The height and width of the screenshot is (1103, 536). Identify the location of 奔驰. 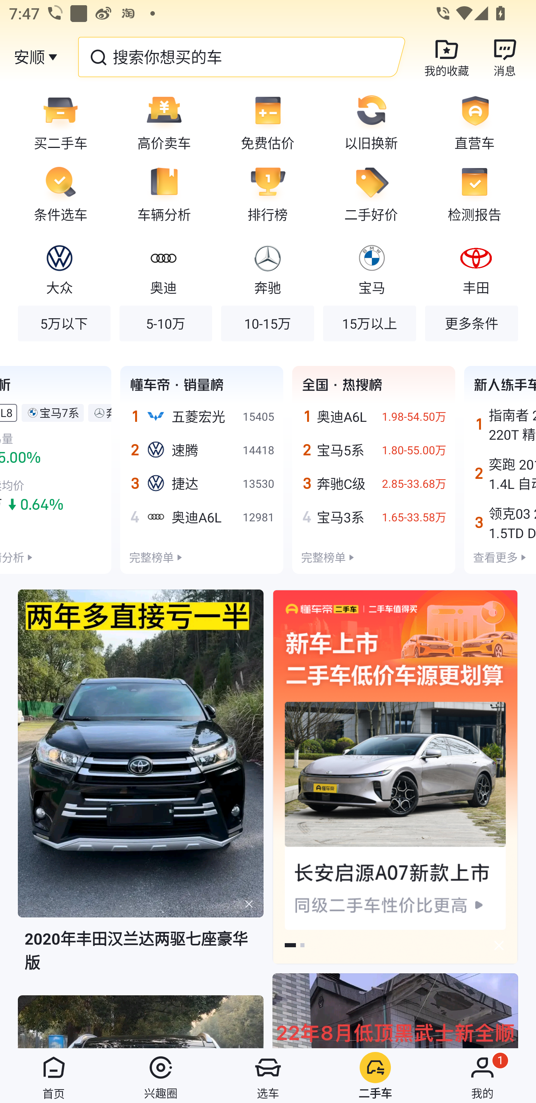
(267, 268).